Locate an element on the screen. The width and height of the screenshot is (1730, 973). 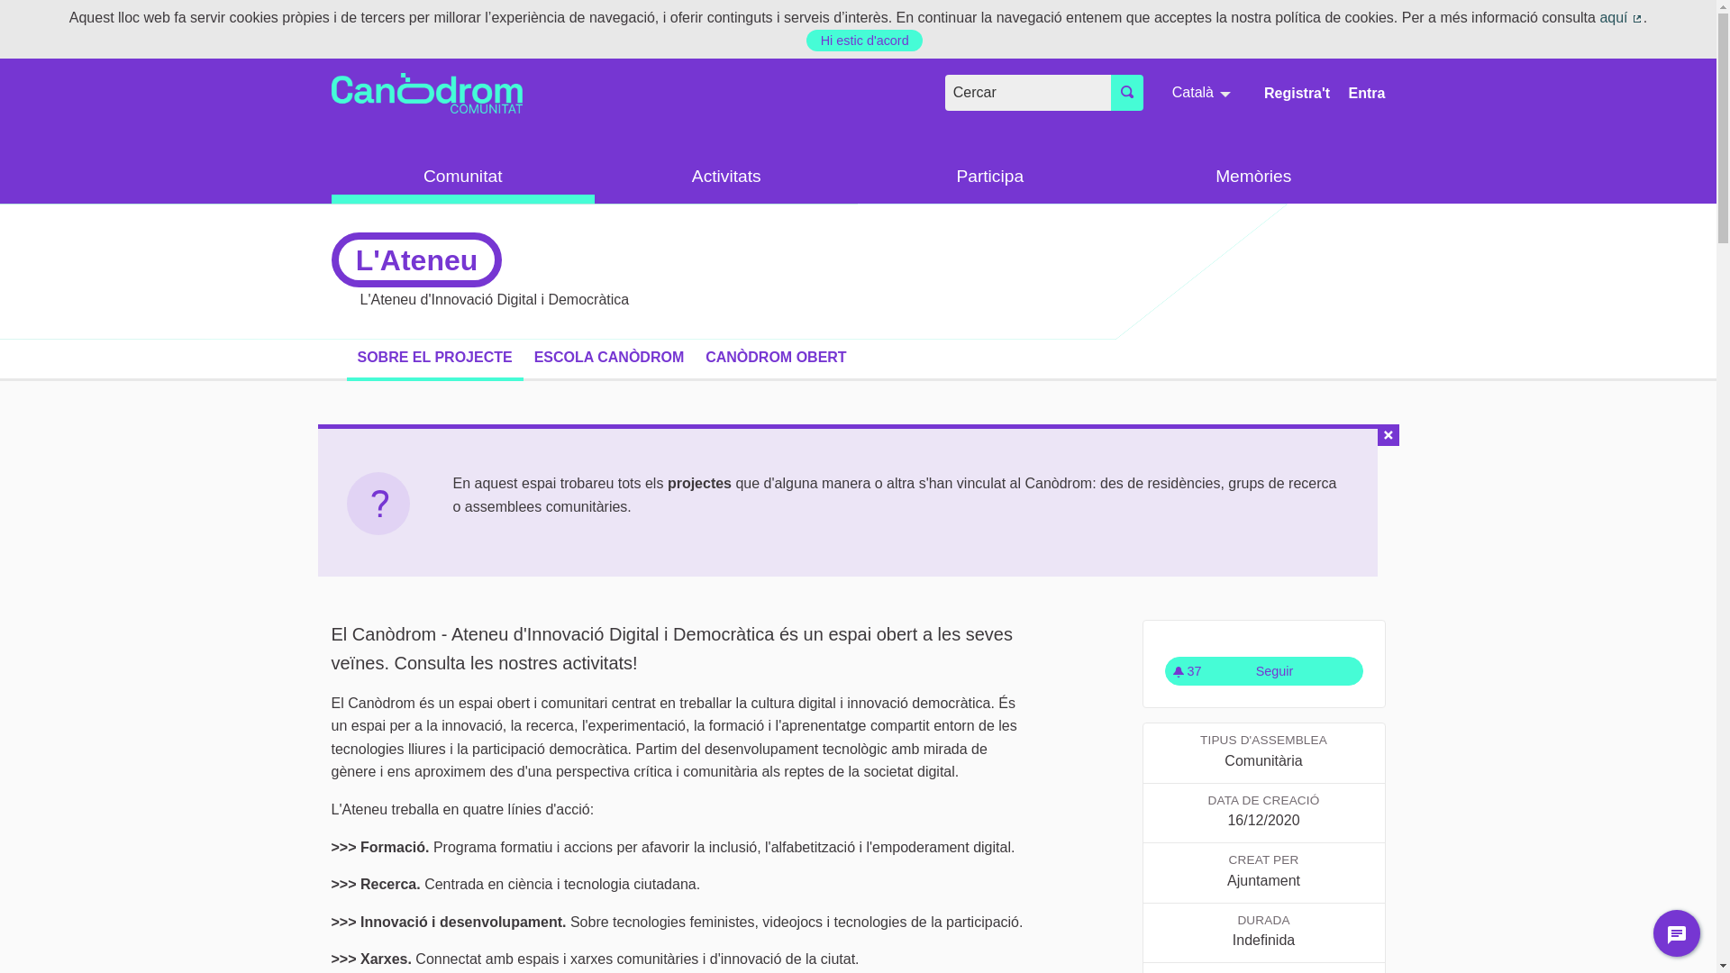
Cercar is located at coordinates (1127, 93).